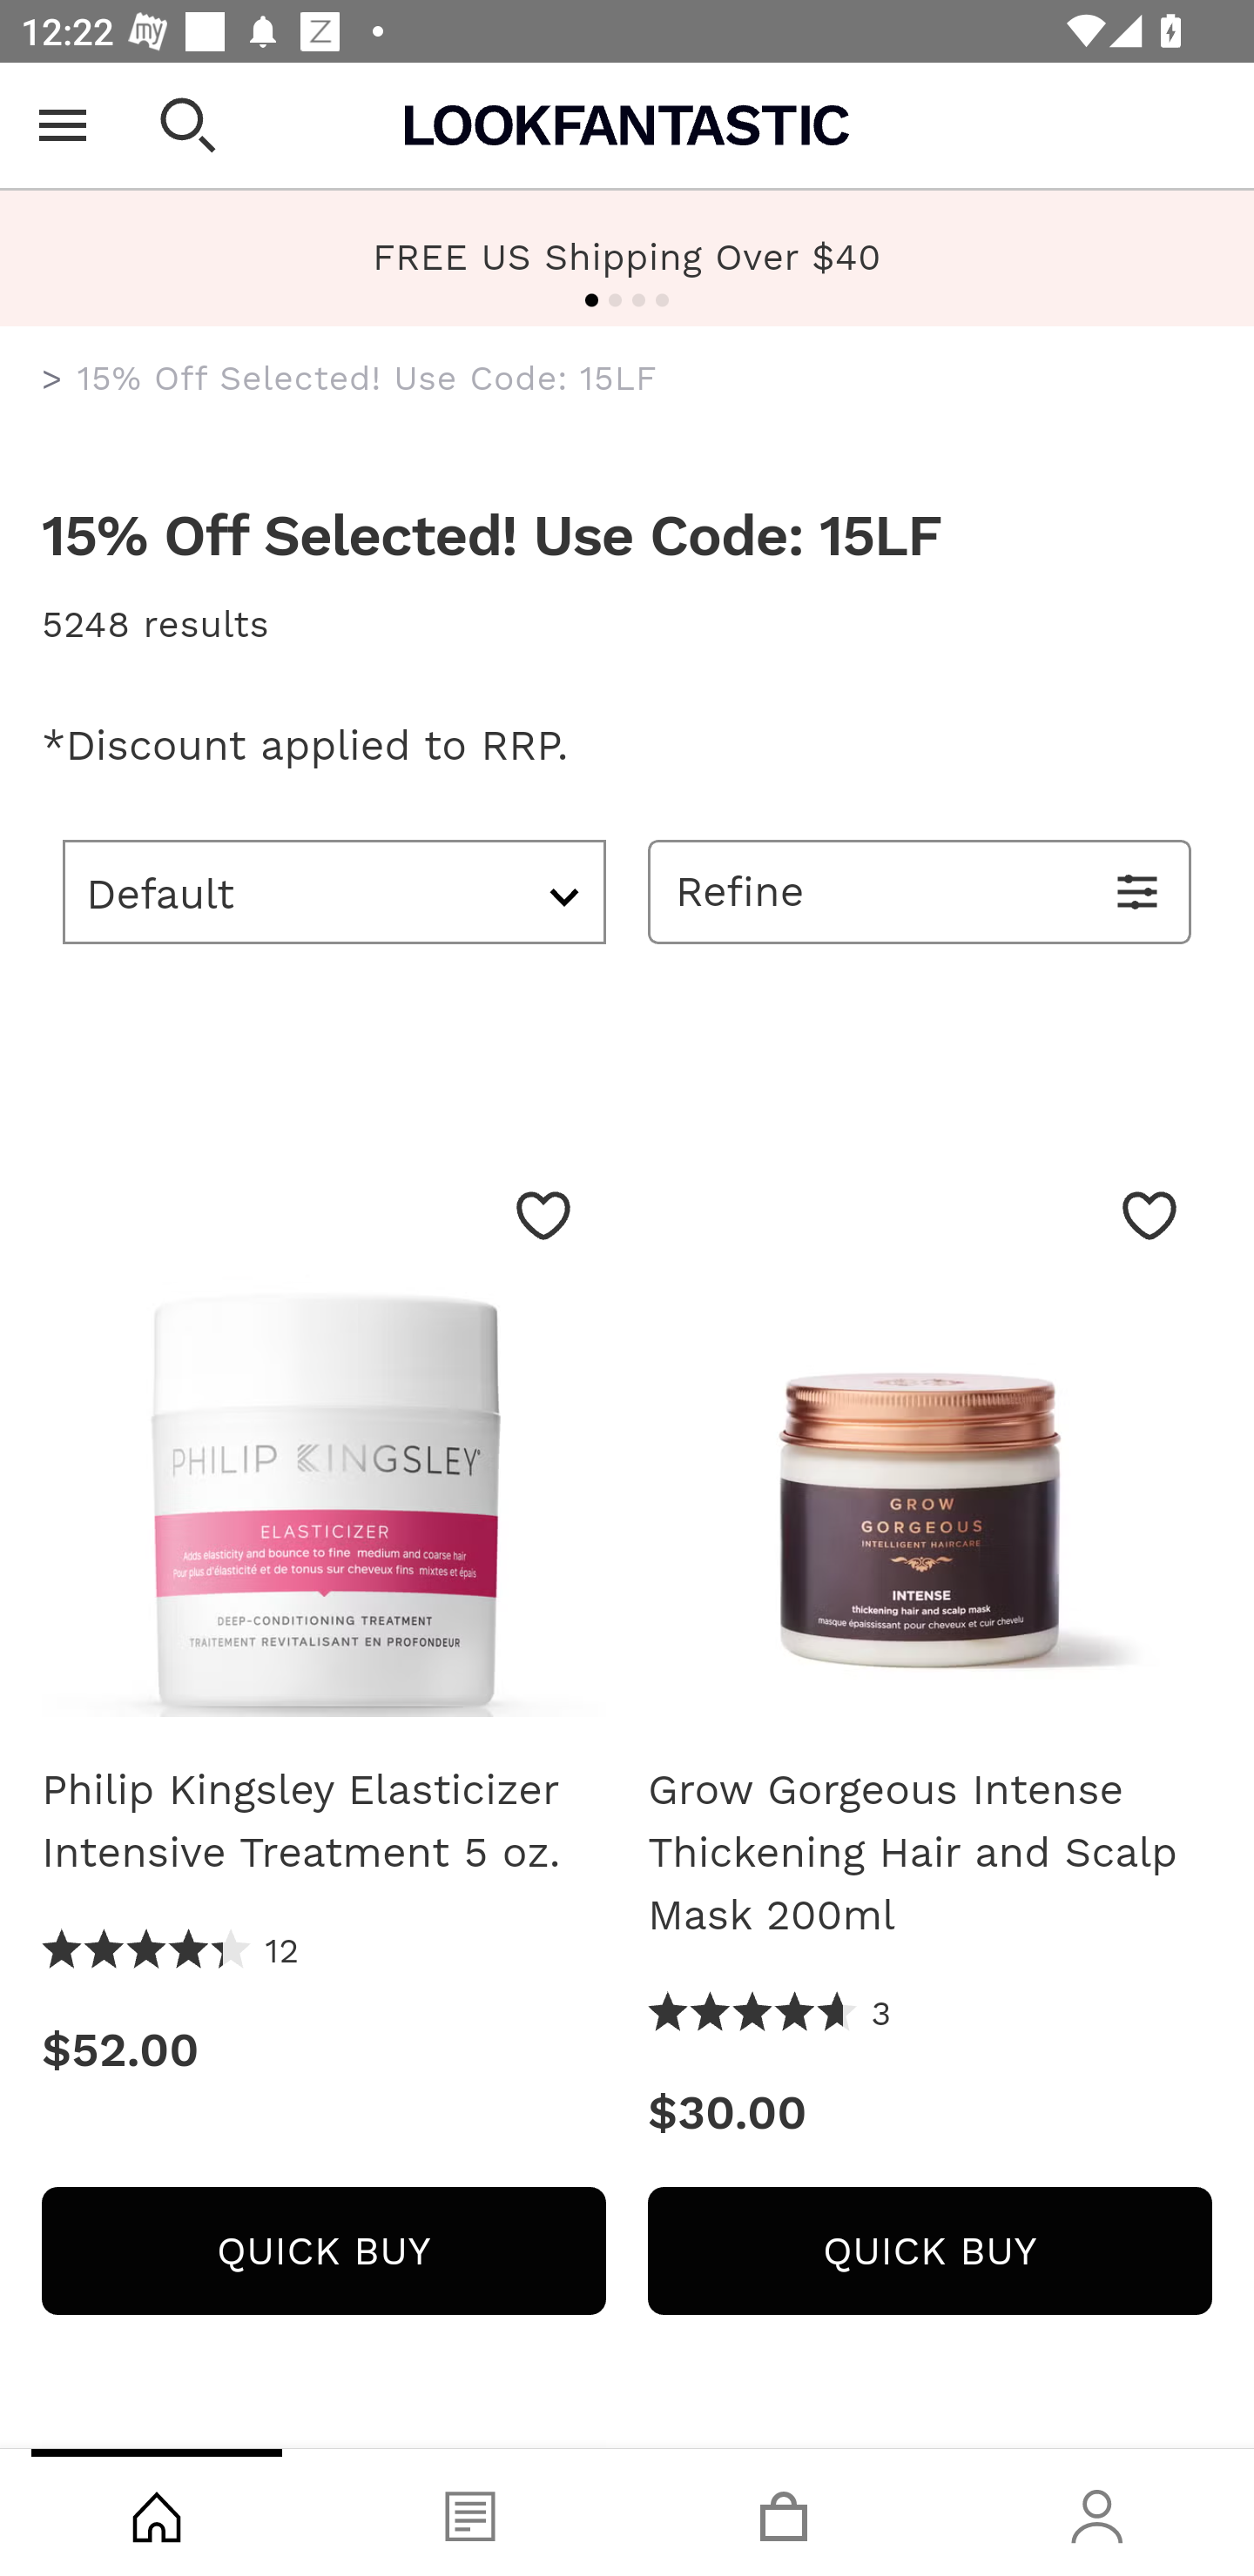 The width and height of the screenshot is (1254, 2576). I want to click on FREE US Shipping Over $40, so click(627, 258).